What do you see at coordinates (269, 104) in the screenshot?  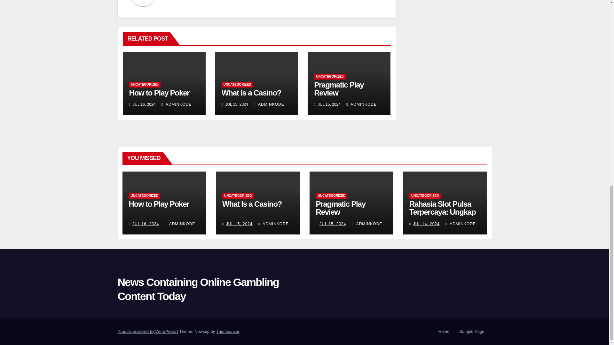 I see `ADMINKODE` at bounding box center [269, 104].